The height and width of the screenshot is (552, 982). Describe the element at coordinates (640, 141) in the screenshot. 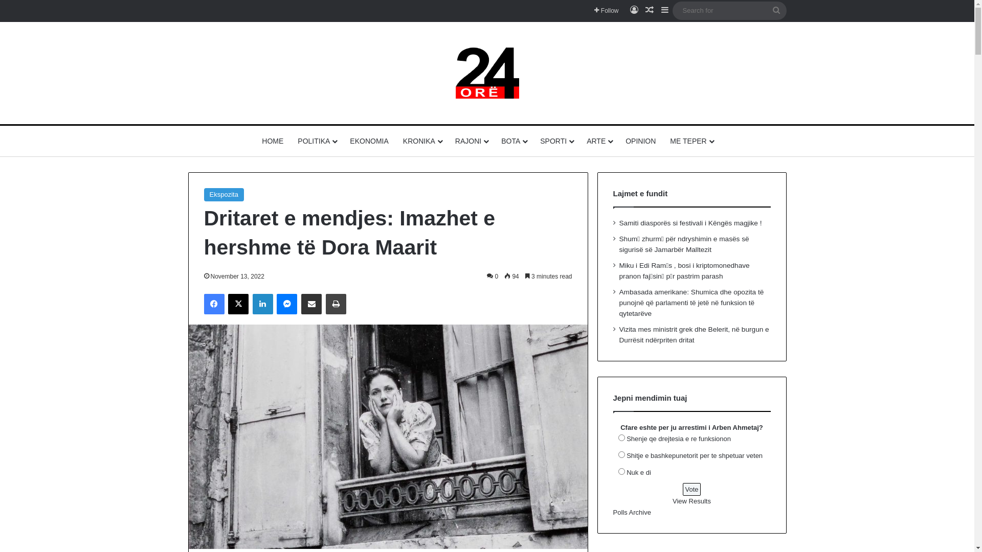

I see `OPINION` at that location.